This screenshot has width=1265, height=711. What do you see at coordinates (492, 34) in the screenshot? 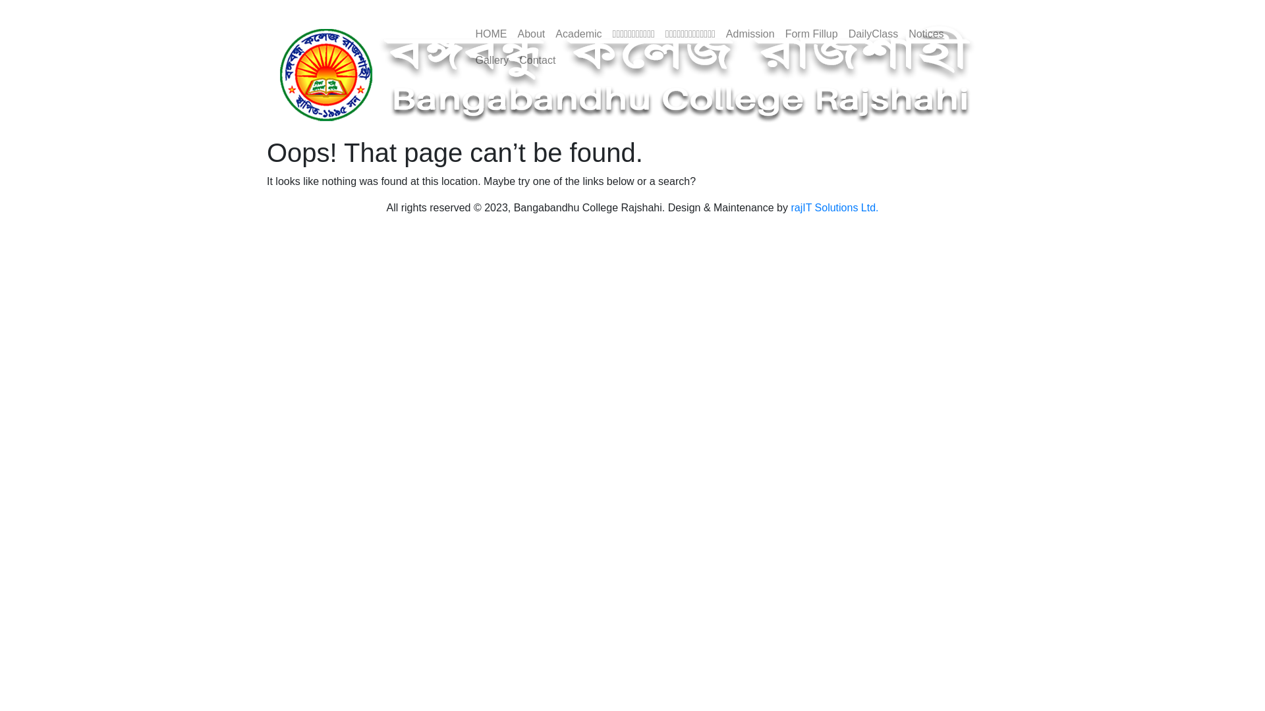
I see `HOME` at bounding box center [492, 34].